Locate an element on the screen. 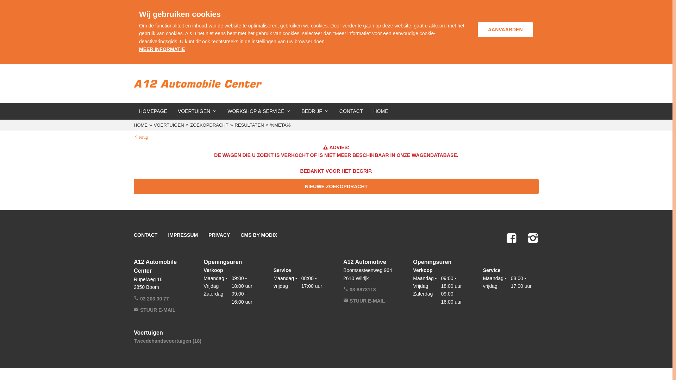  %META% is located at coordinates (281, 125).